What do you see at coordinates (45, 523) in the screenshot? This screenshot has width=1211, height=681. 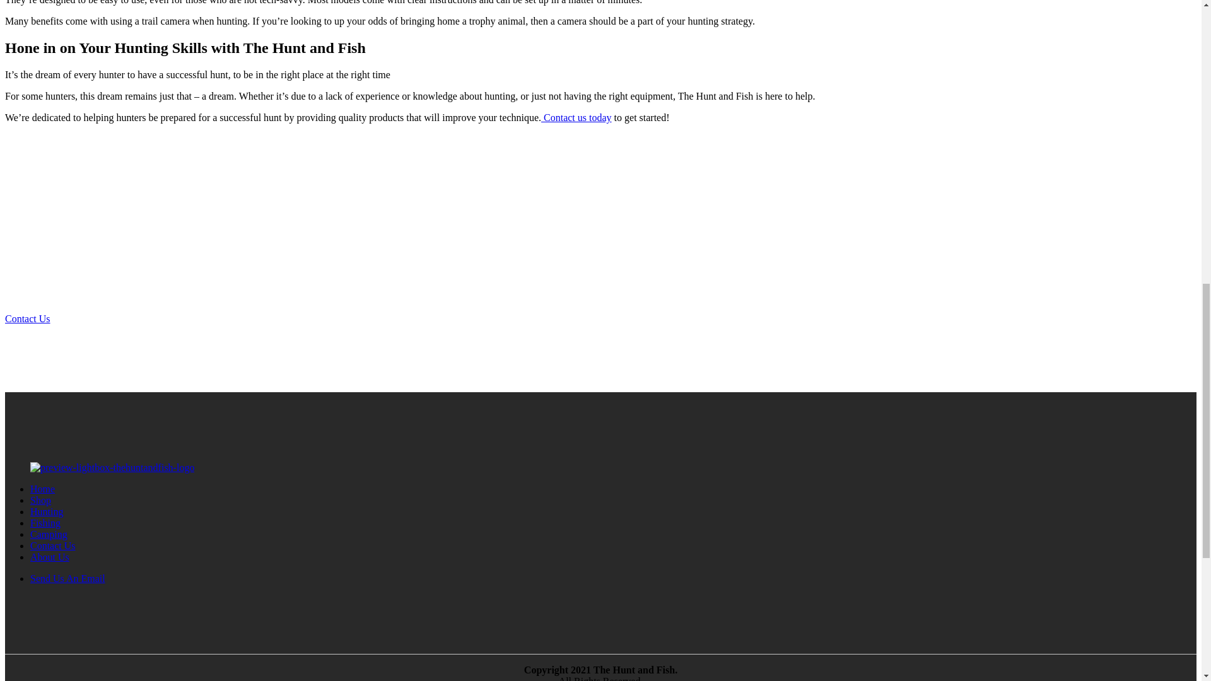 I see `Fishing` at bounding box center [45, 523].